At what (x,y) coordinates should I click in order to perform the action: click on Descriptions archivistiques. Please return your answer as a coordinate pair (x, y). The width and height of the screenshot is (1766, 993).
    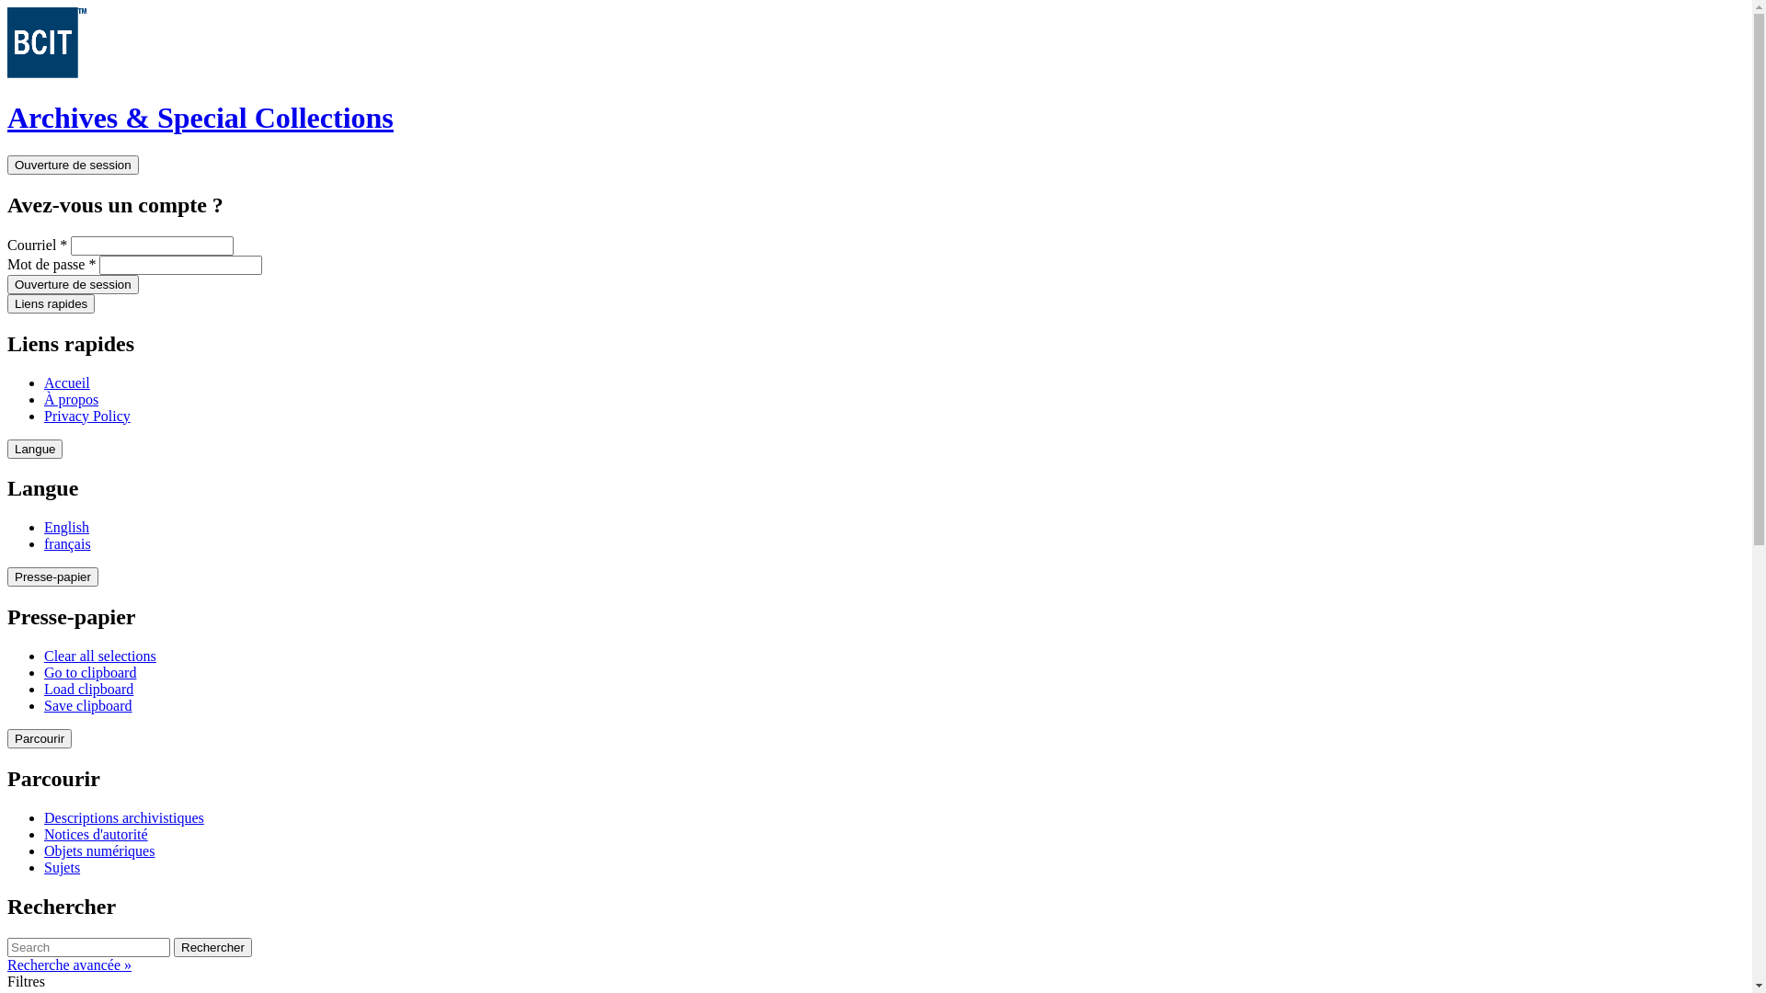
    Looking at the image, I should click on (124, 818).